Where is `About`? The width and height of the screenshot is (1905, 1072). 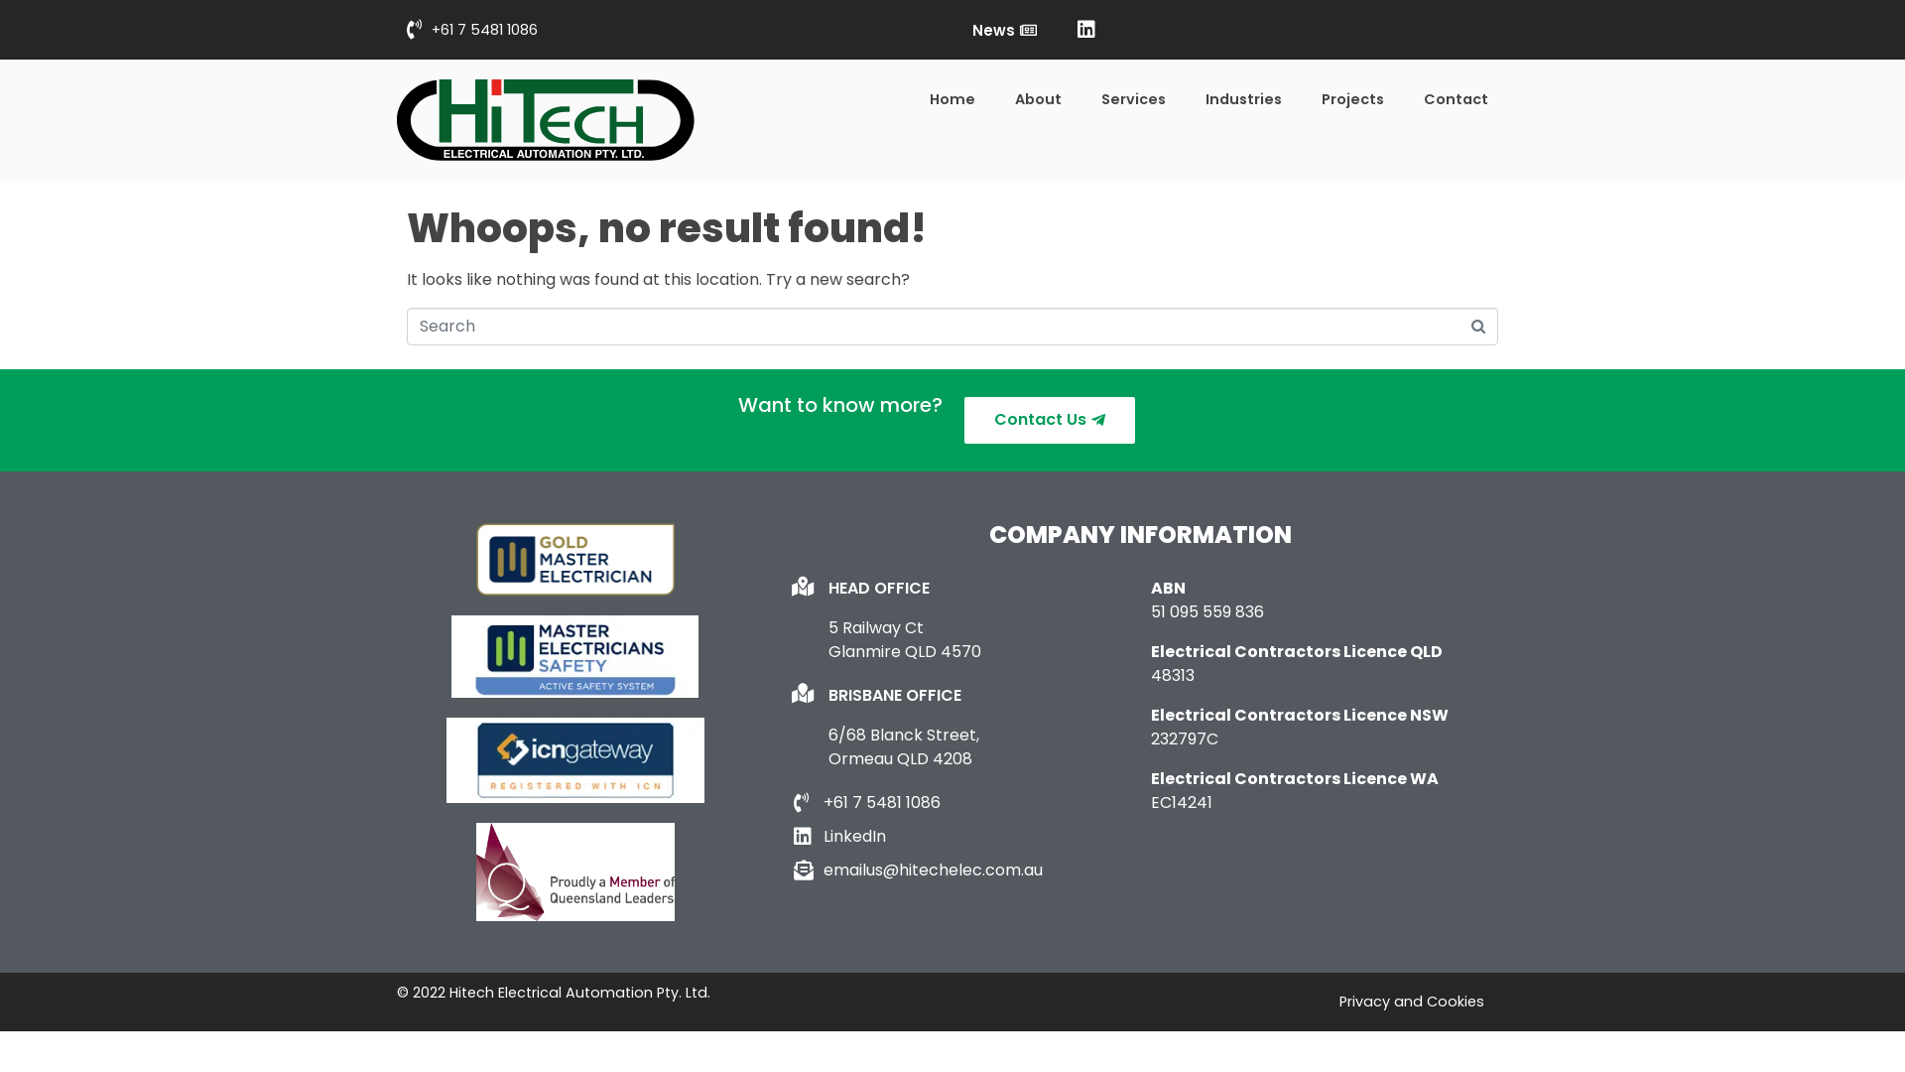
About is located at coordinates (1038, 101).